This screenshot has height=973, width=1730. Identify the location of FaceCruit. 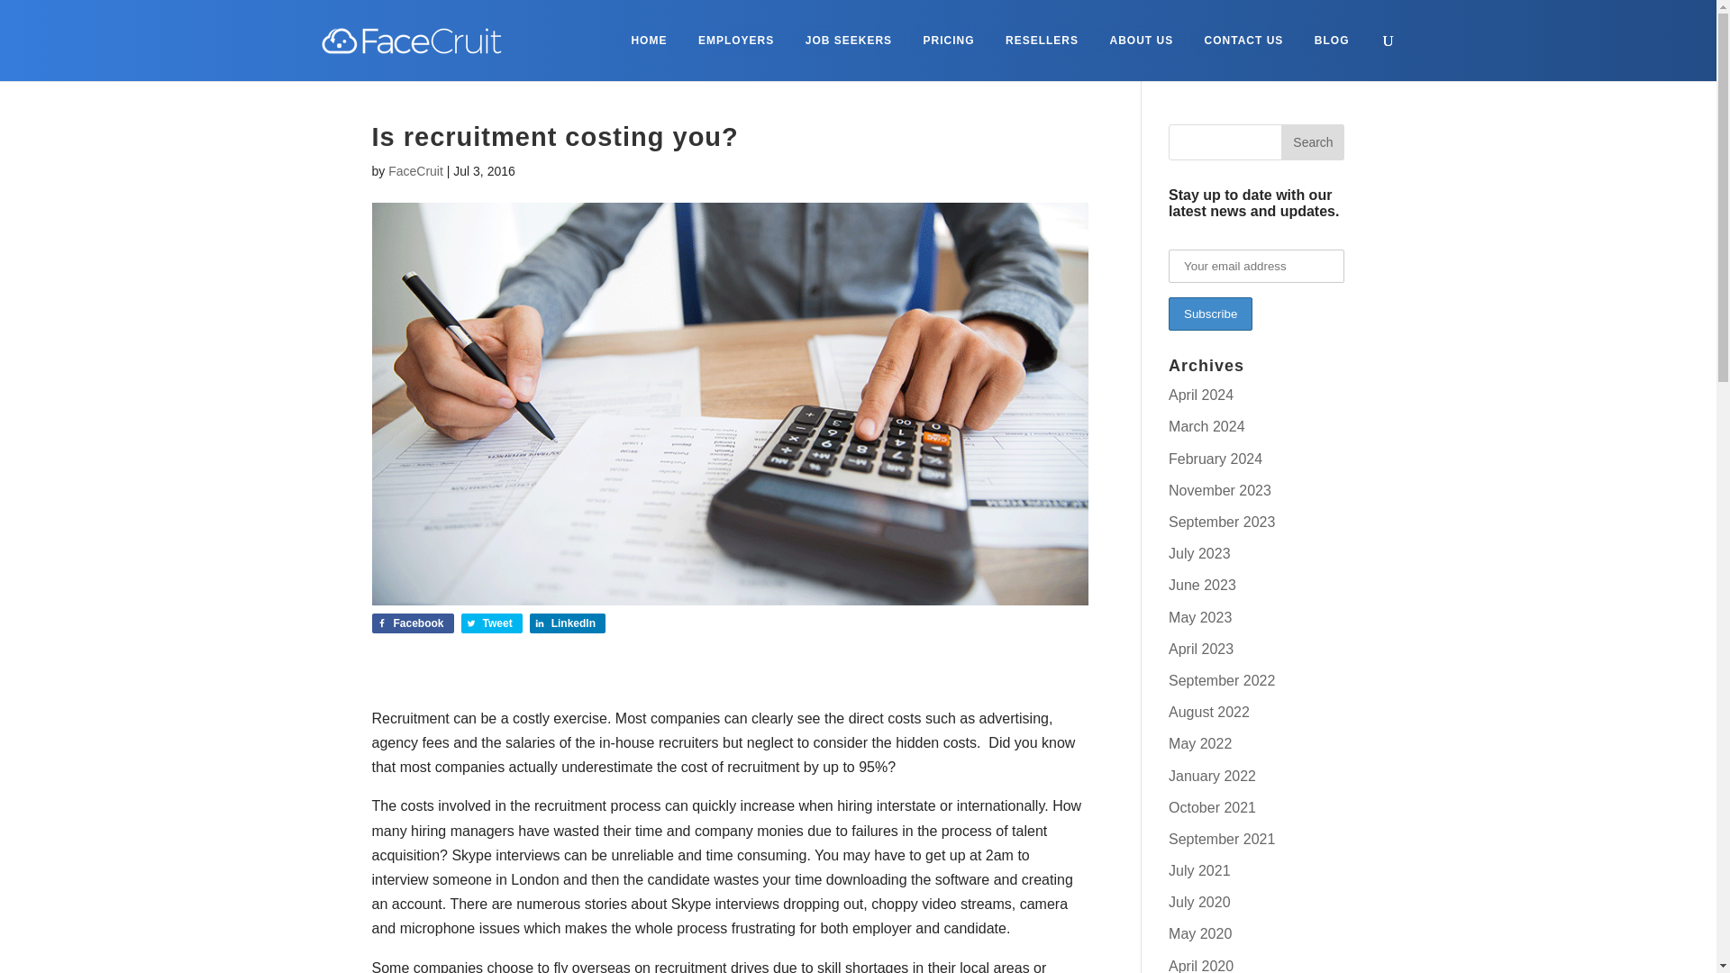
(414, 171).